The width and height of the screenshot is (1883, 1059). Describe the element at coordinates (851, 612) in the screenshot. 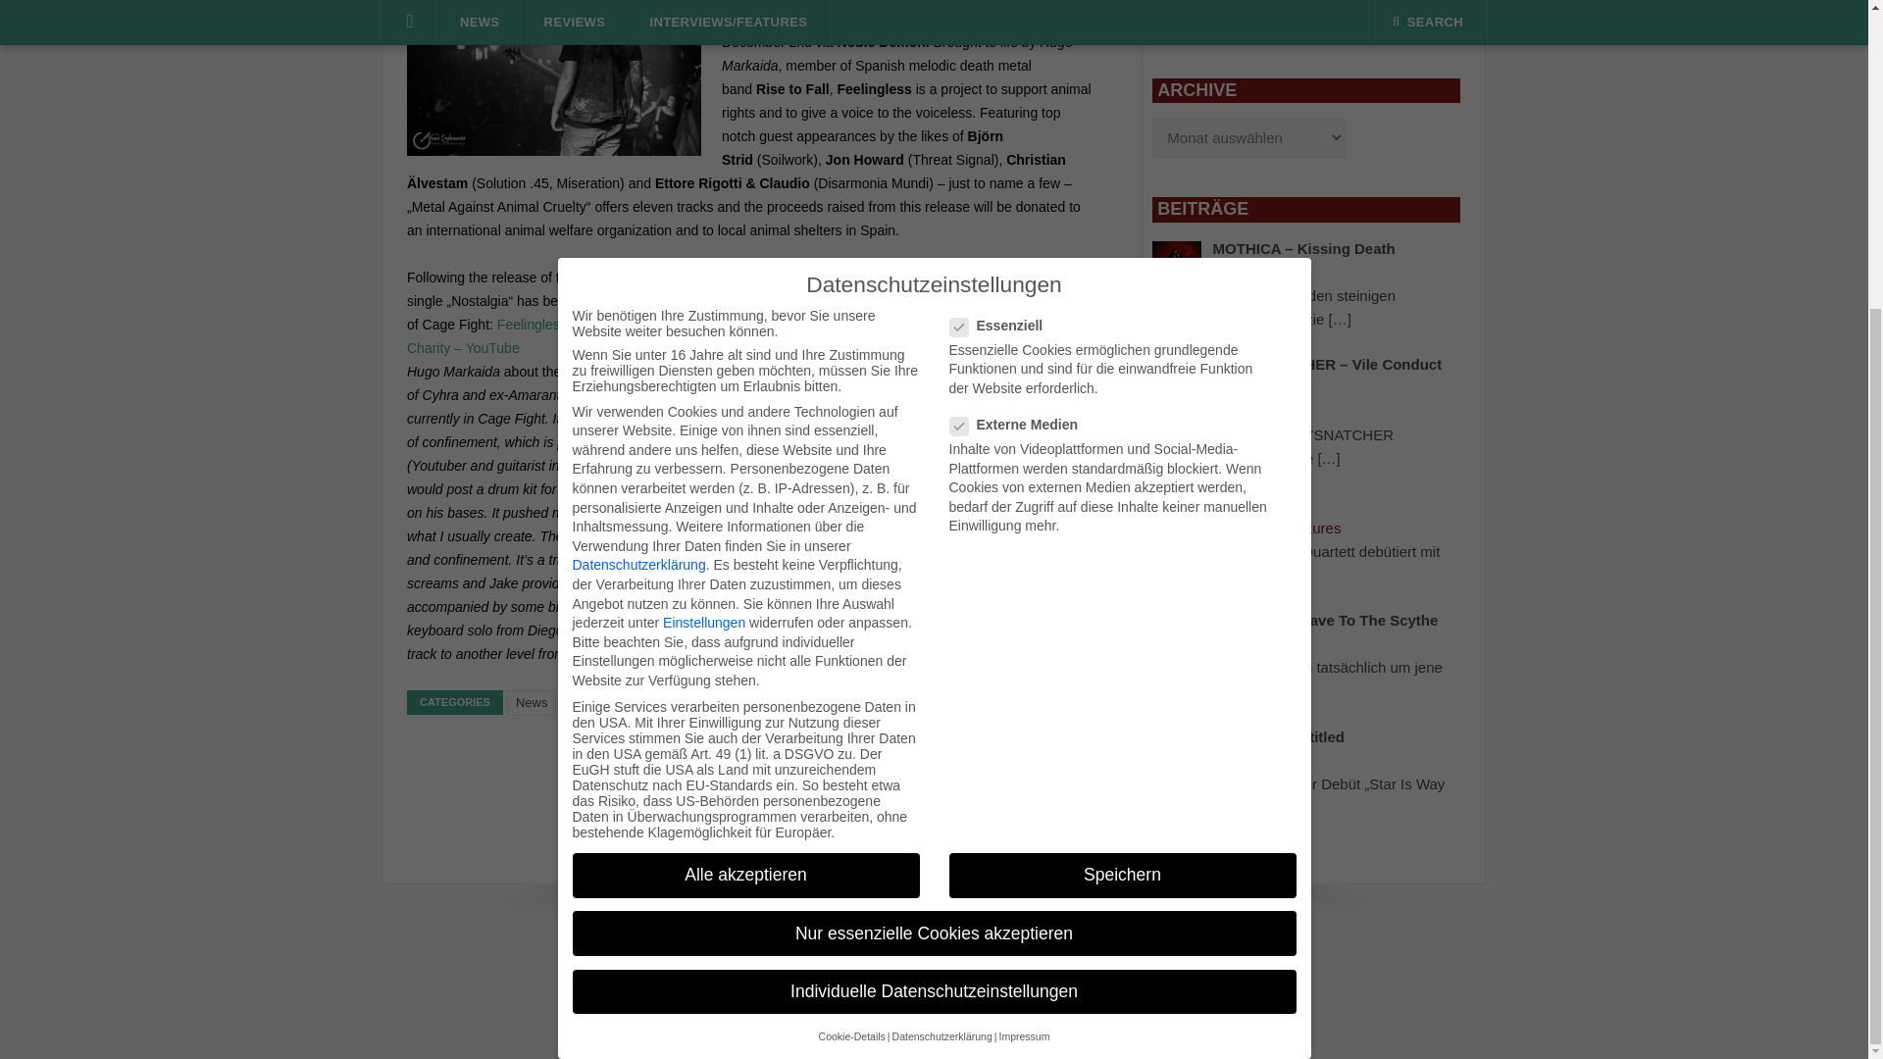

I see `Cookie-Details` at that location.